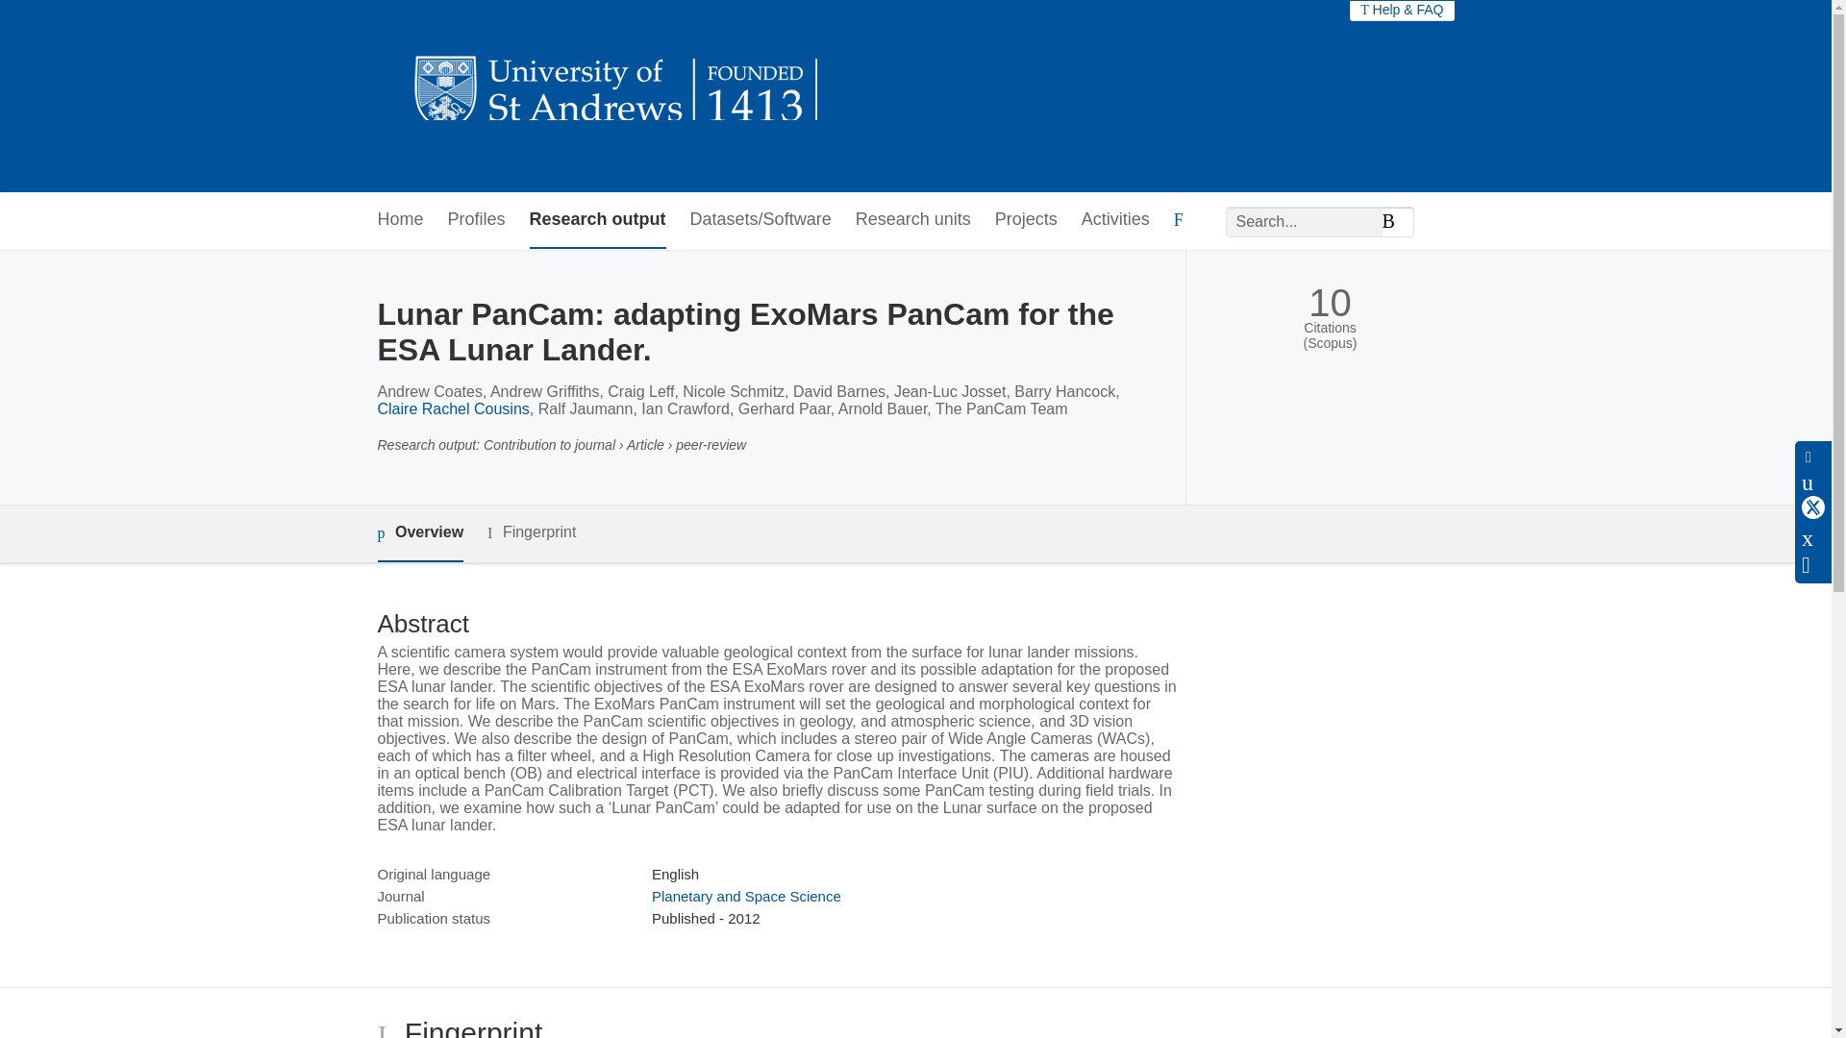 This screenshot has width=1846, height=1038. I want to click on Profiles, so click(477, 220).